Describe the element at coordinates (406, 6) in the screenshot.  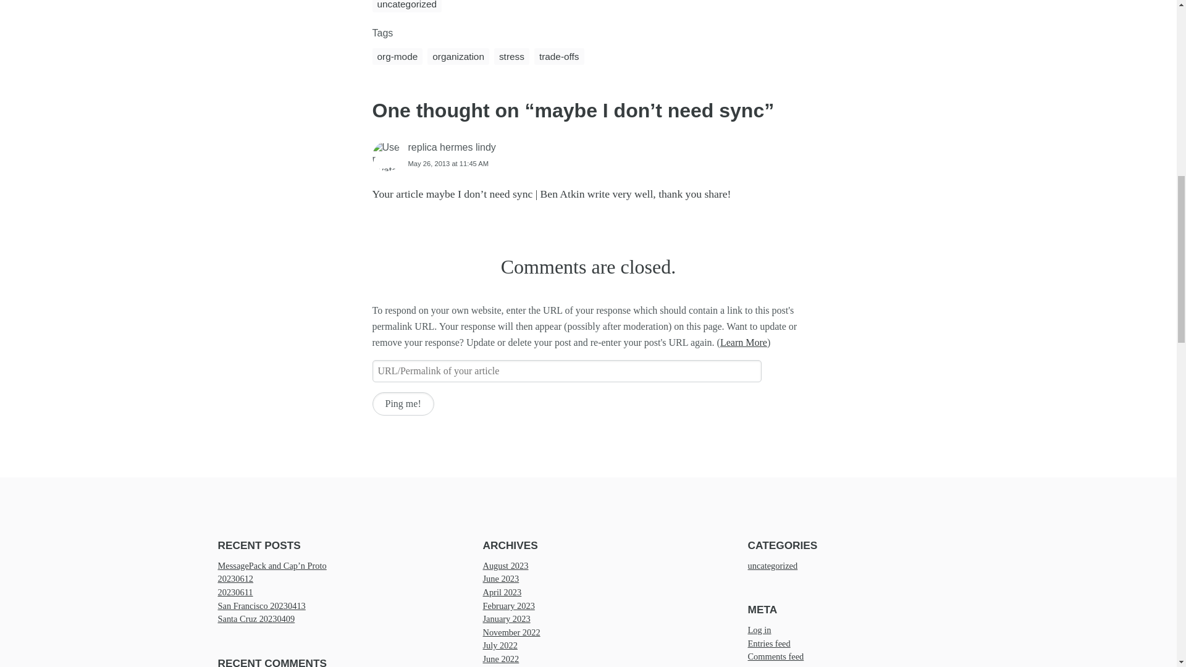
I see `uncategorized` at that location.